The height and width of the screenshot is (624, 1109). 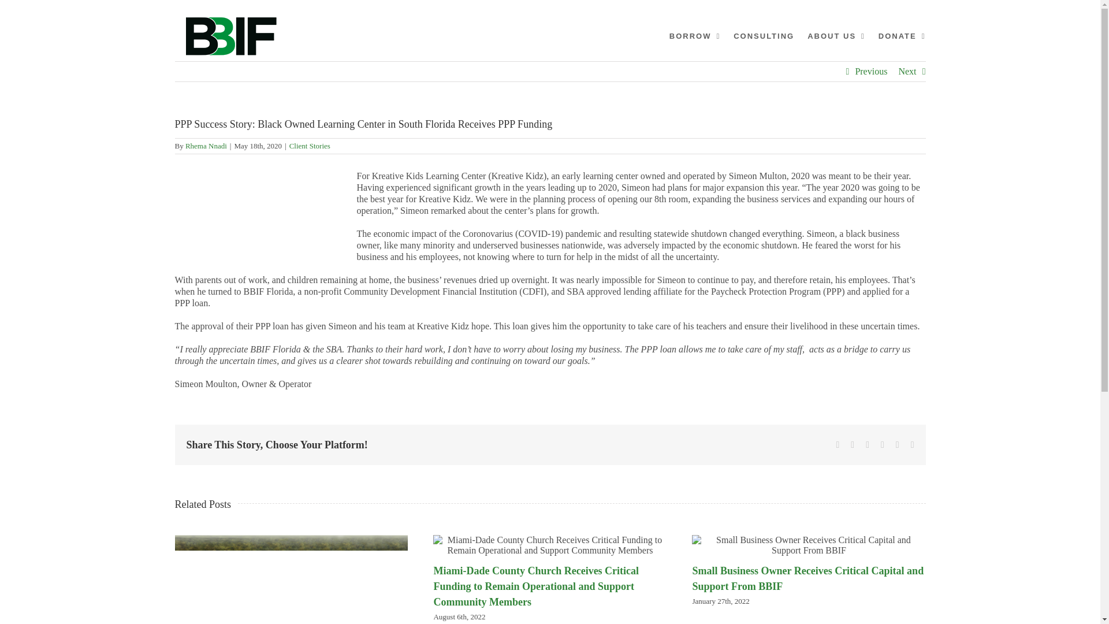 What do you see at coordinates (902, 36) in the screenshot?
I see `DONATE` at bounding box center [902, 36].